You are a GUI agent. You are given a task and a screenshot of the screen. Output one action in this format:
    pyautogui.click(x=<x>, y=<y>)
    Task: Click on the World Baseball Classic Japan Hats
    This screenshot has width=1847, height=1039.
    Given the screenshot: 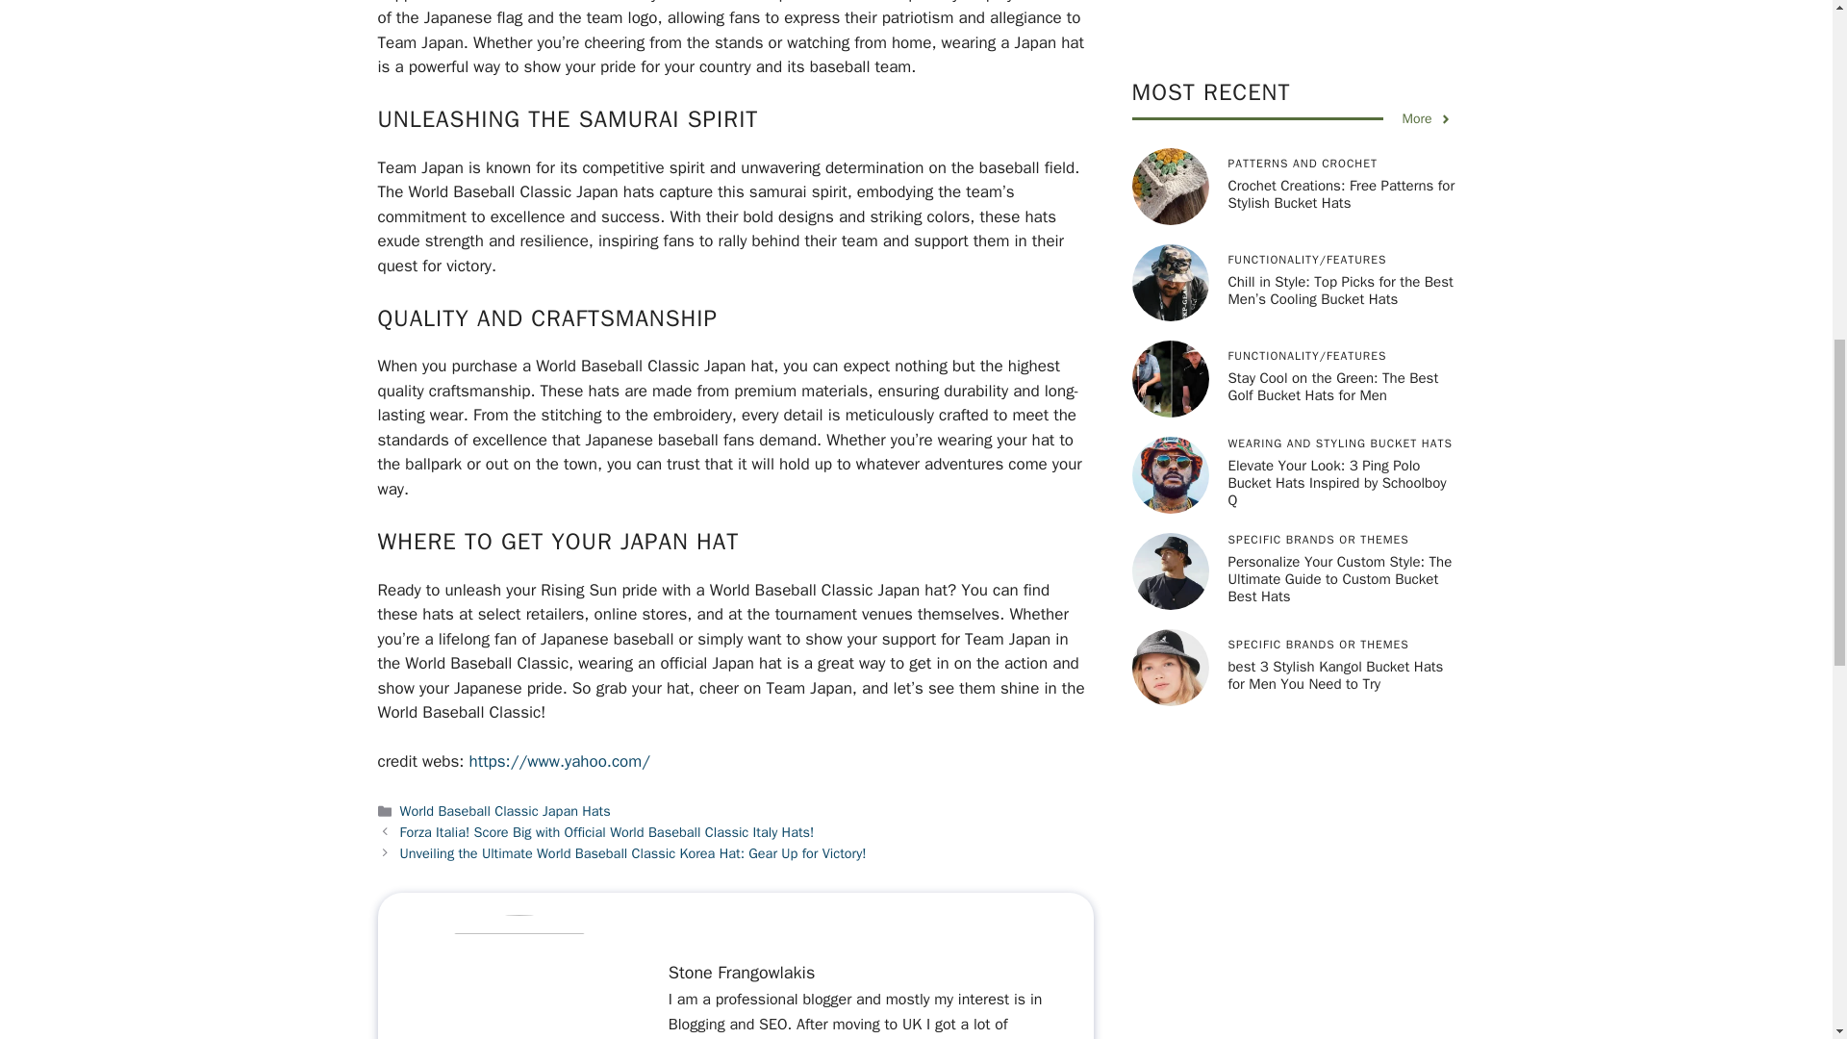 What is the action you would take?
    pyautogui.click(x=506, y=810)
    